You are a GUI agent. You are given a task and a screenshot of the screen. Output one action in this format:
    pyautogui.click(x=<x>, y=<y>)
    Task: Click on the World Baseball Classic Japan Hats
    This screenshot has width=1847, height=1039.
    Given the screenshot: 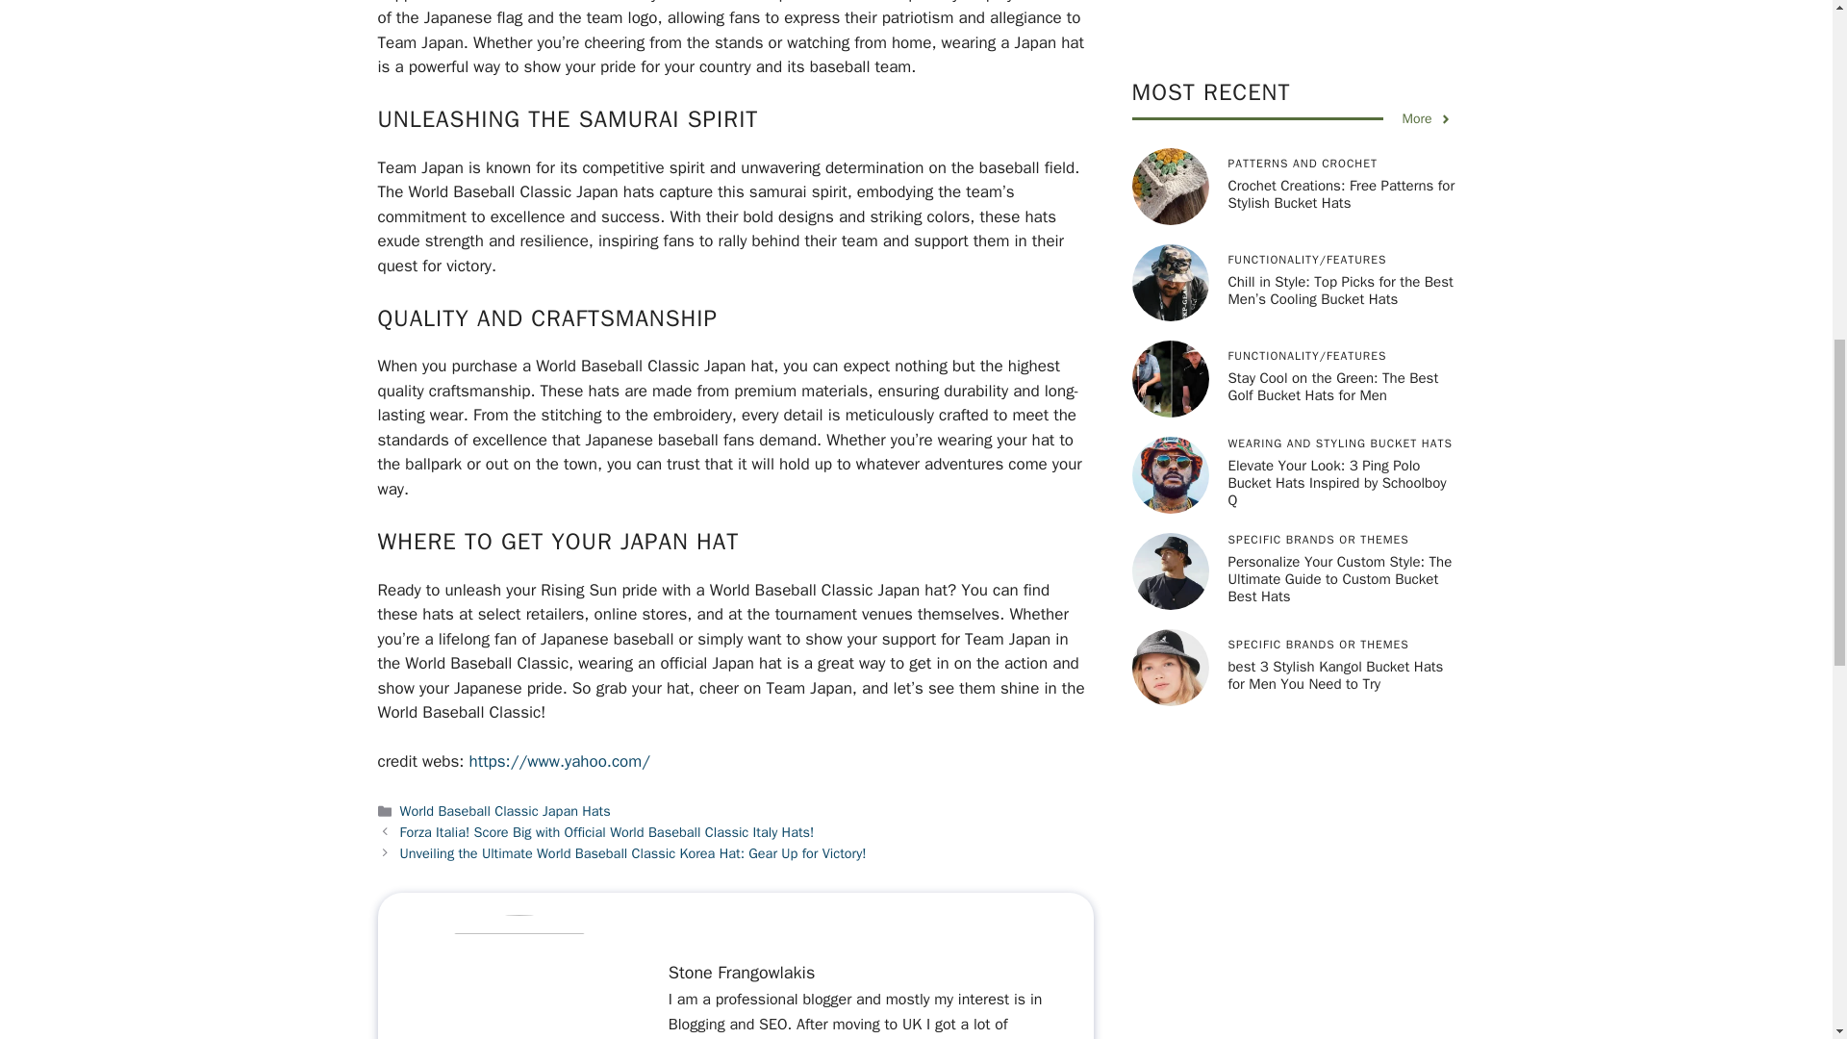 What is the action you would take?
    pyautogui.click(x=506, y=810)
    